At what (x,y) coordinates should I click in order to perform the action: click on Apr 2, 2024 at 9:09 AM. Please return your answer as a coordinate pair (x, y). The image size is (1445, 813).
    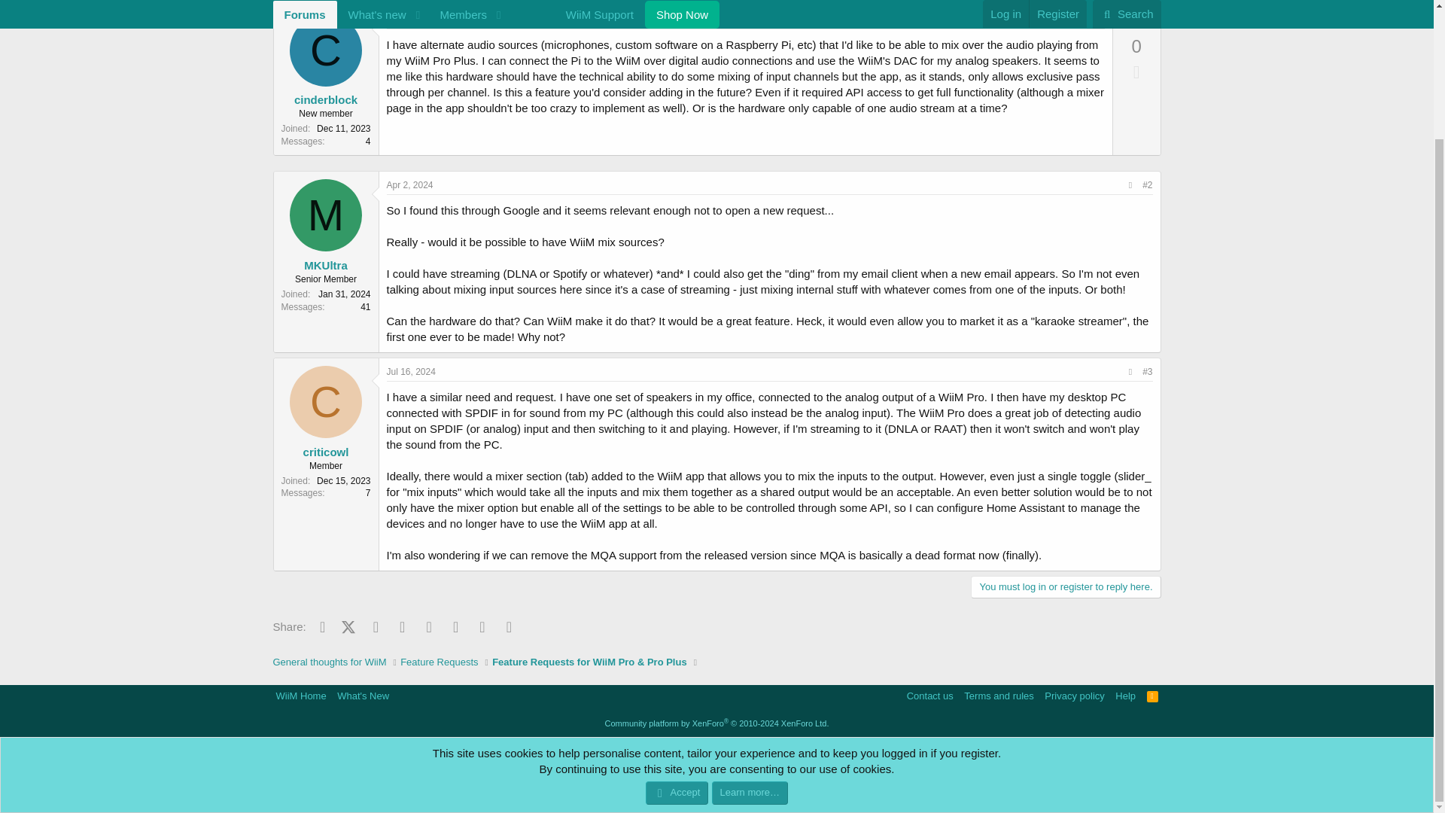
    Looking at the image, I should click on (410, 184).